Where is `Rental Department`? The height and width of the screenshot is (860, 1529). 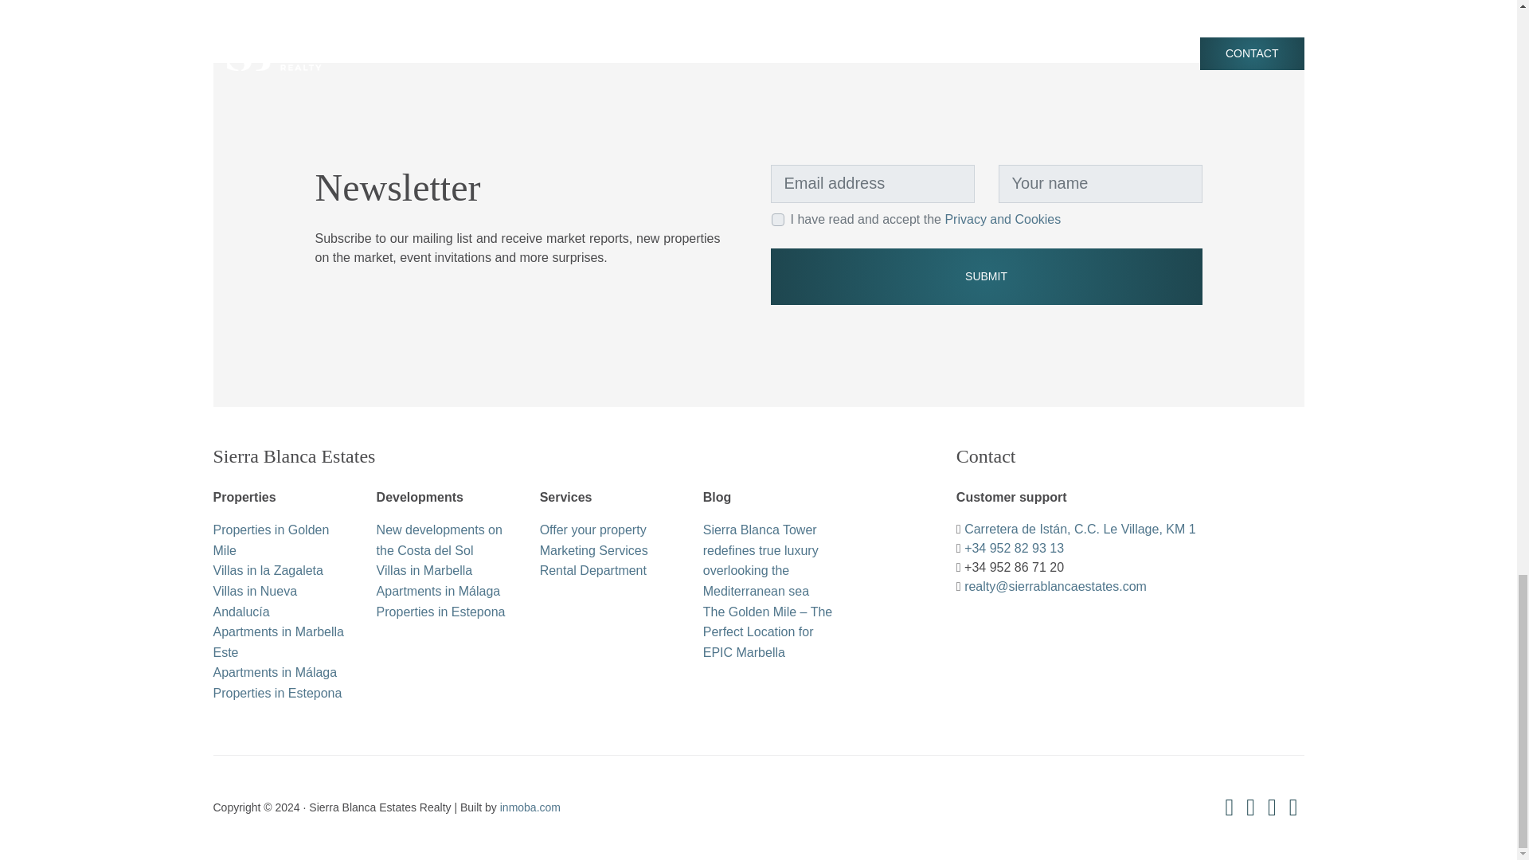 Rental Department is located at coordinates (592, 570).